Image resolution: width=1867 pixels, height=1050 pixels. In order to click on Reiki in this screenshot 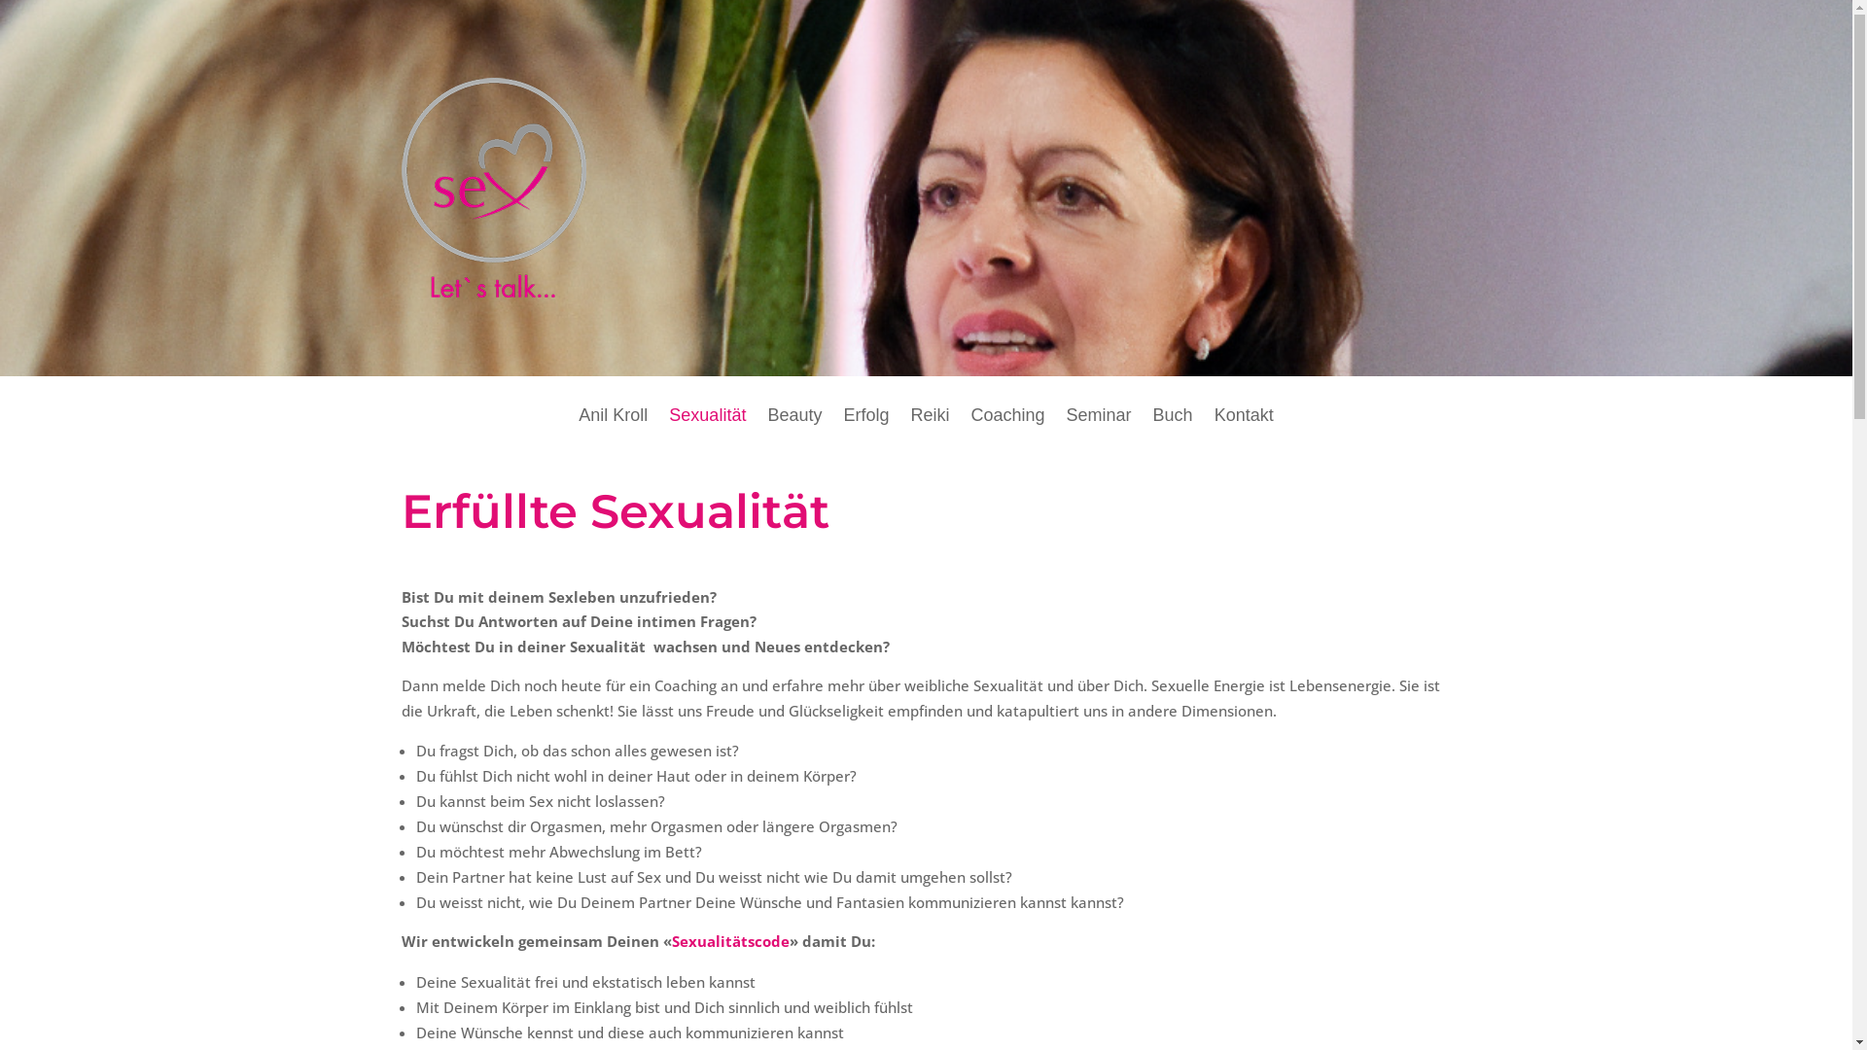, I will do `click(930, 430)`.